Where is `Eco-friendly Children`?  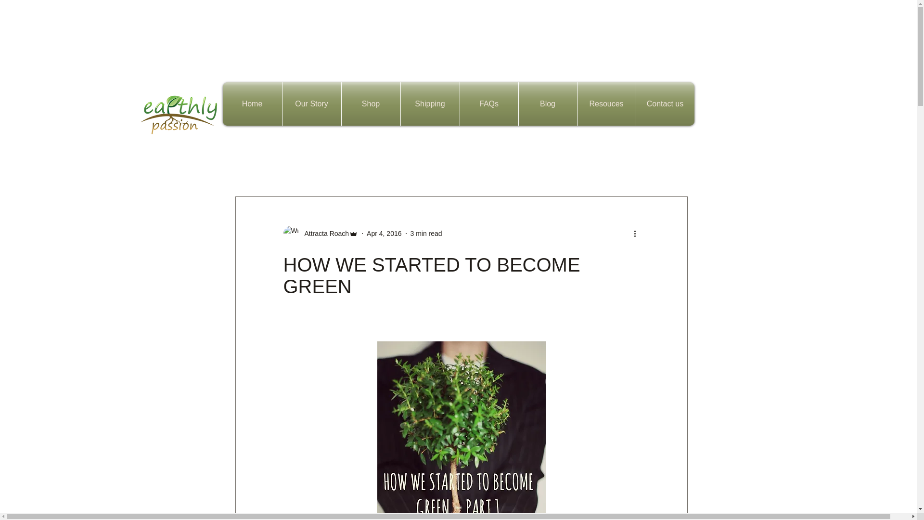 Eco-friendly Children is located at coordinates (453, 168).